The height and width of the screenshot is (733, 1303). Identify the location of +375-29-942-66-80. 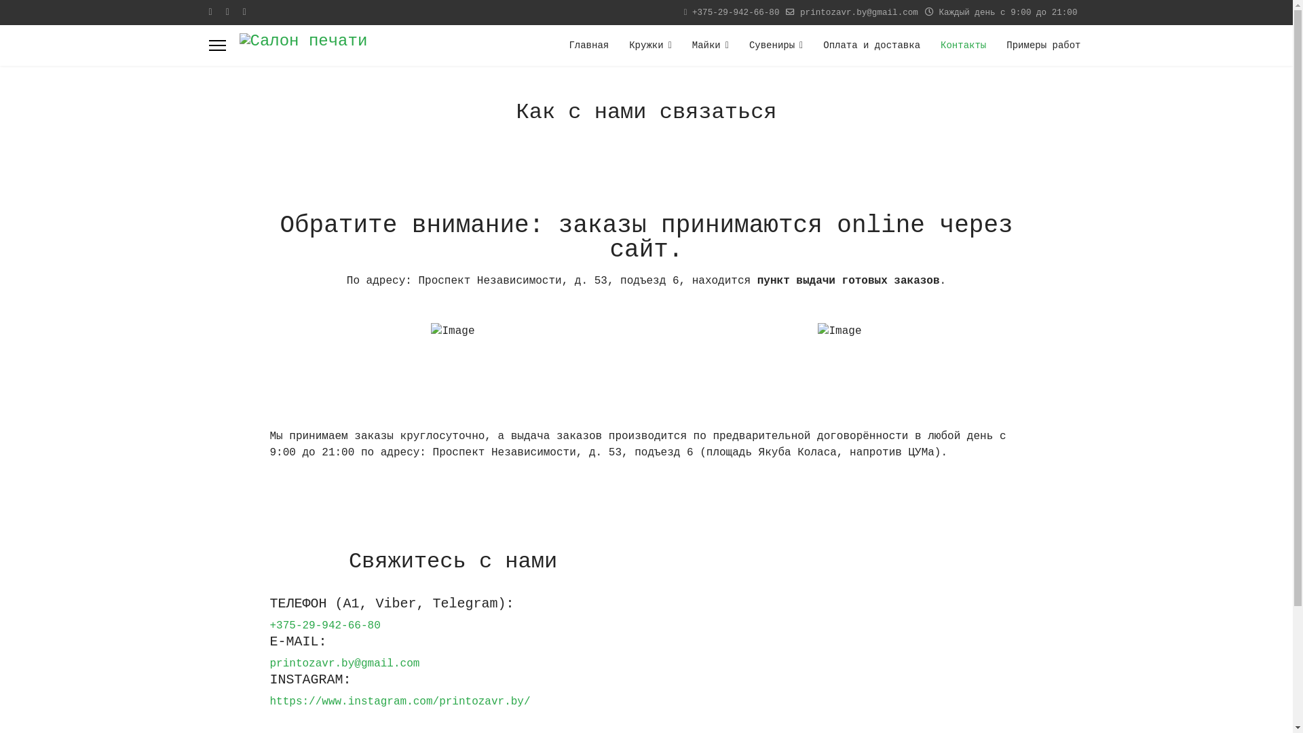
(326, 625).